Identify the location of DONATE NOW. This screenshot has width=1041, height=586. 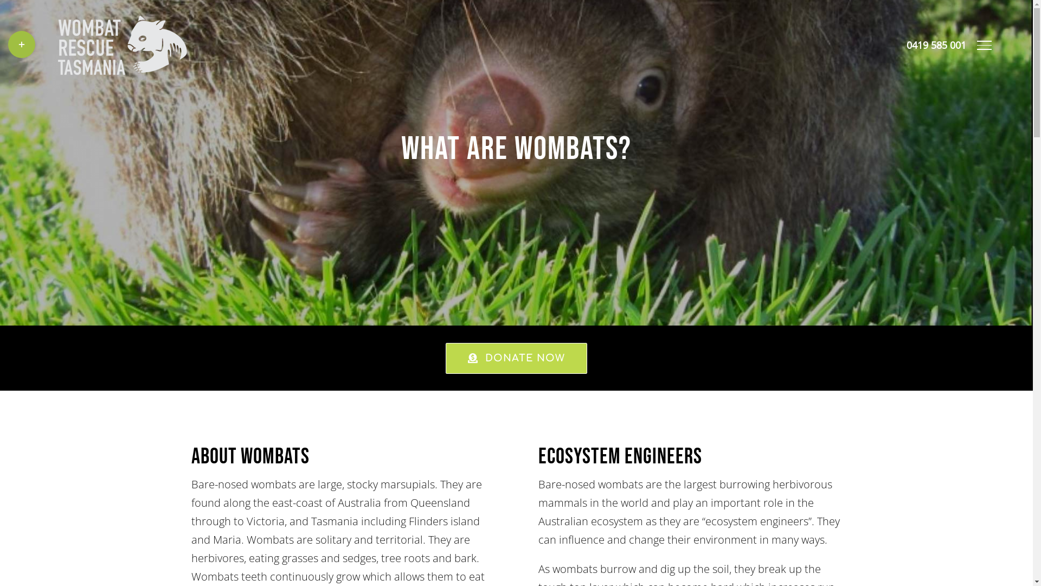
(516, 358).